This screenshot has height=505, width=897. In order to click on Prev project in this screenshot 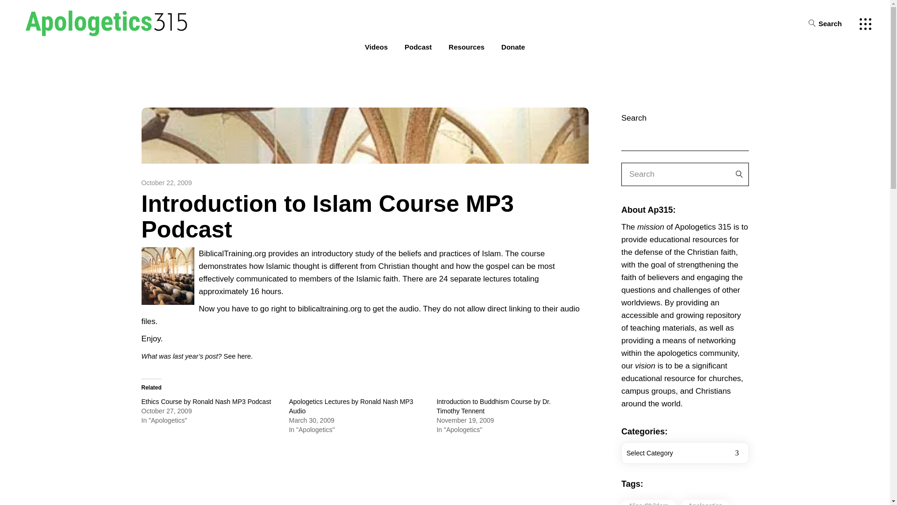, I will do `click(169, 504)`.